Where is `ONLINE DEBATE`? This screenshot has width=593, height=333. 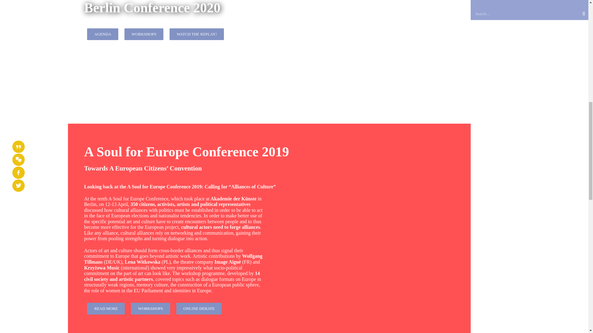
ONLINE DEBATE is located at coordinates (199, 308).